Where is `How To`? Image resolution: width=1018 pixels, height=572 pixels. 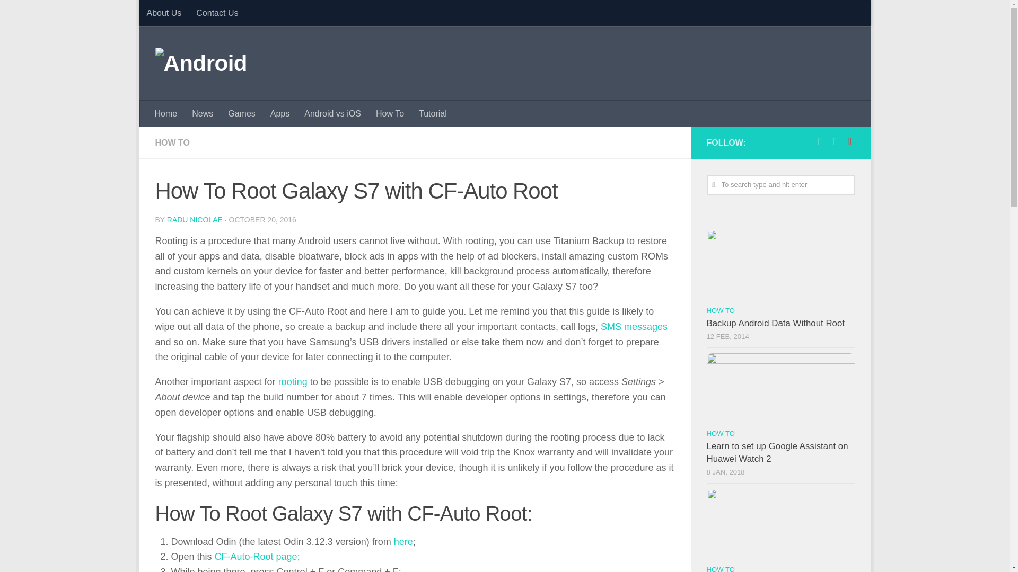 How To is located at coordinates (390, 113).